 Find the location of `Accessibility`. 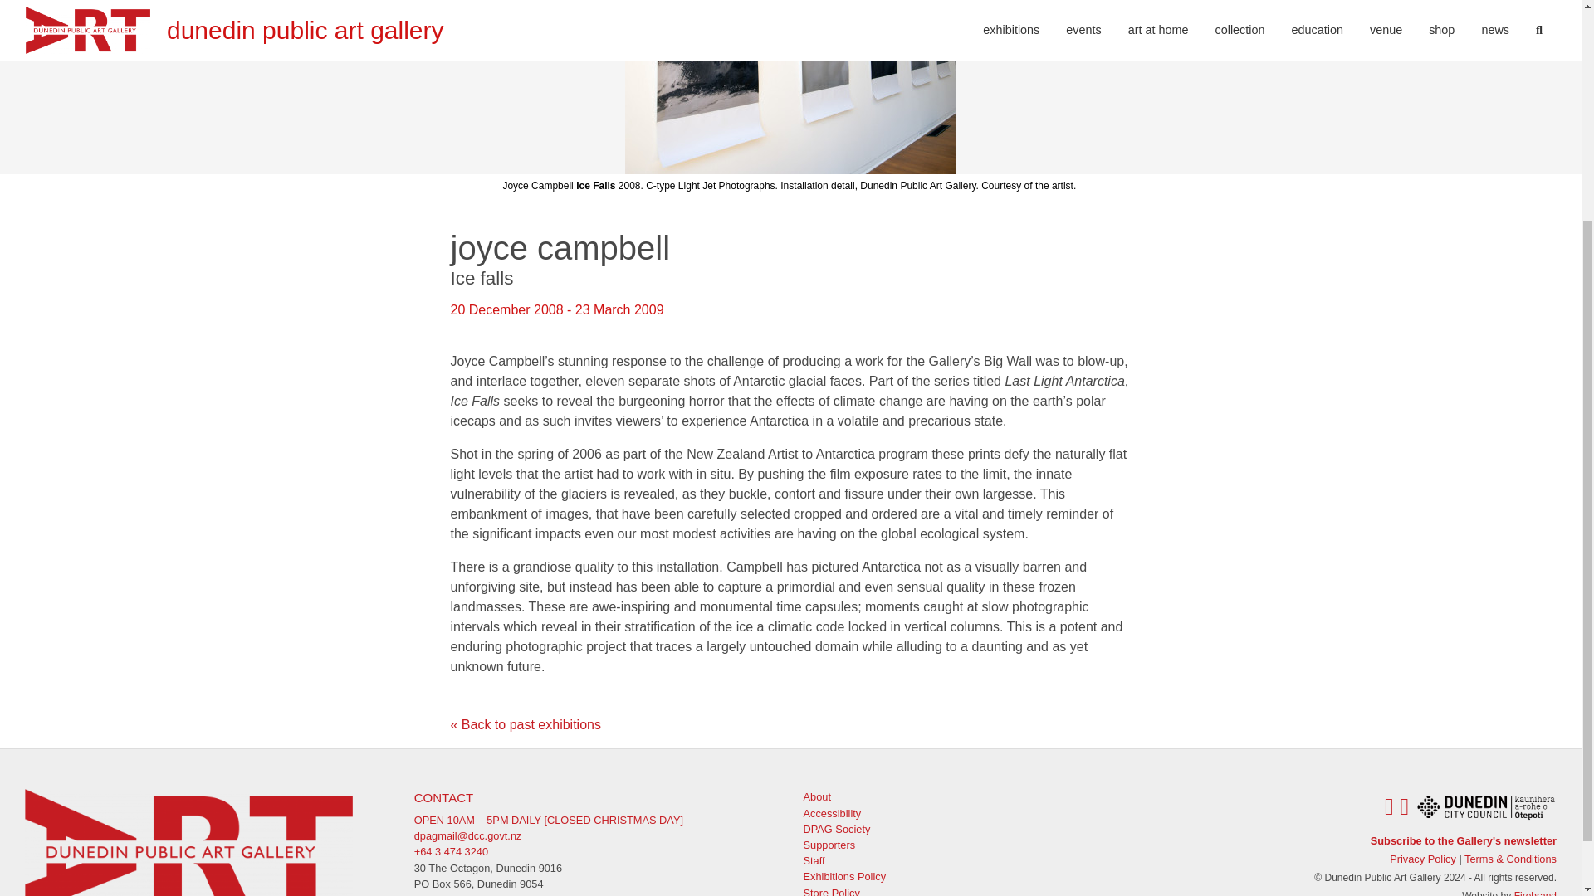

Accessibility is located at coordinates (832, 813).